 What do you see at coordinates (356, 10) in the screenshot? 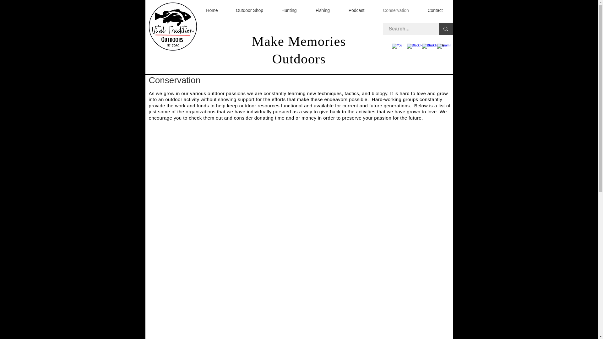
I see `Podcast` at bounding box center [356, 10].